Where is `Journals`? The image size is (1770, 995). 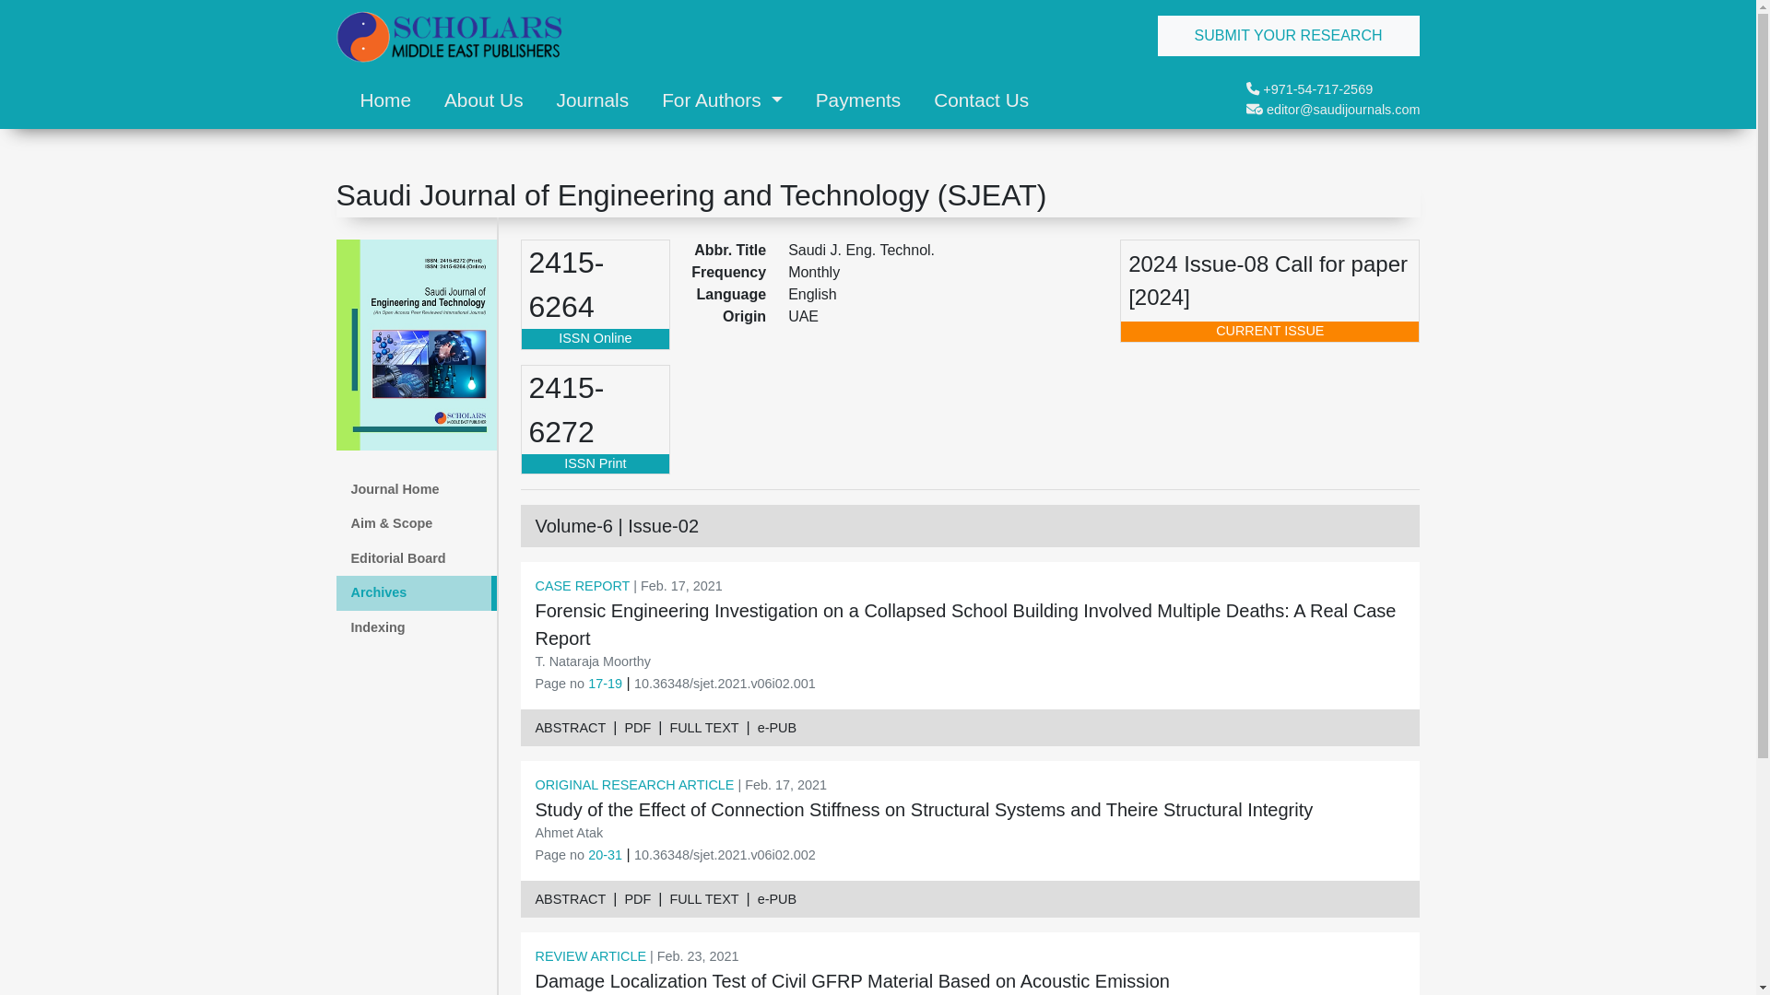
Journals is located at coordinates (593, 99).